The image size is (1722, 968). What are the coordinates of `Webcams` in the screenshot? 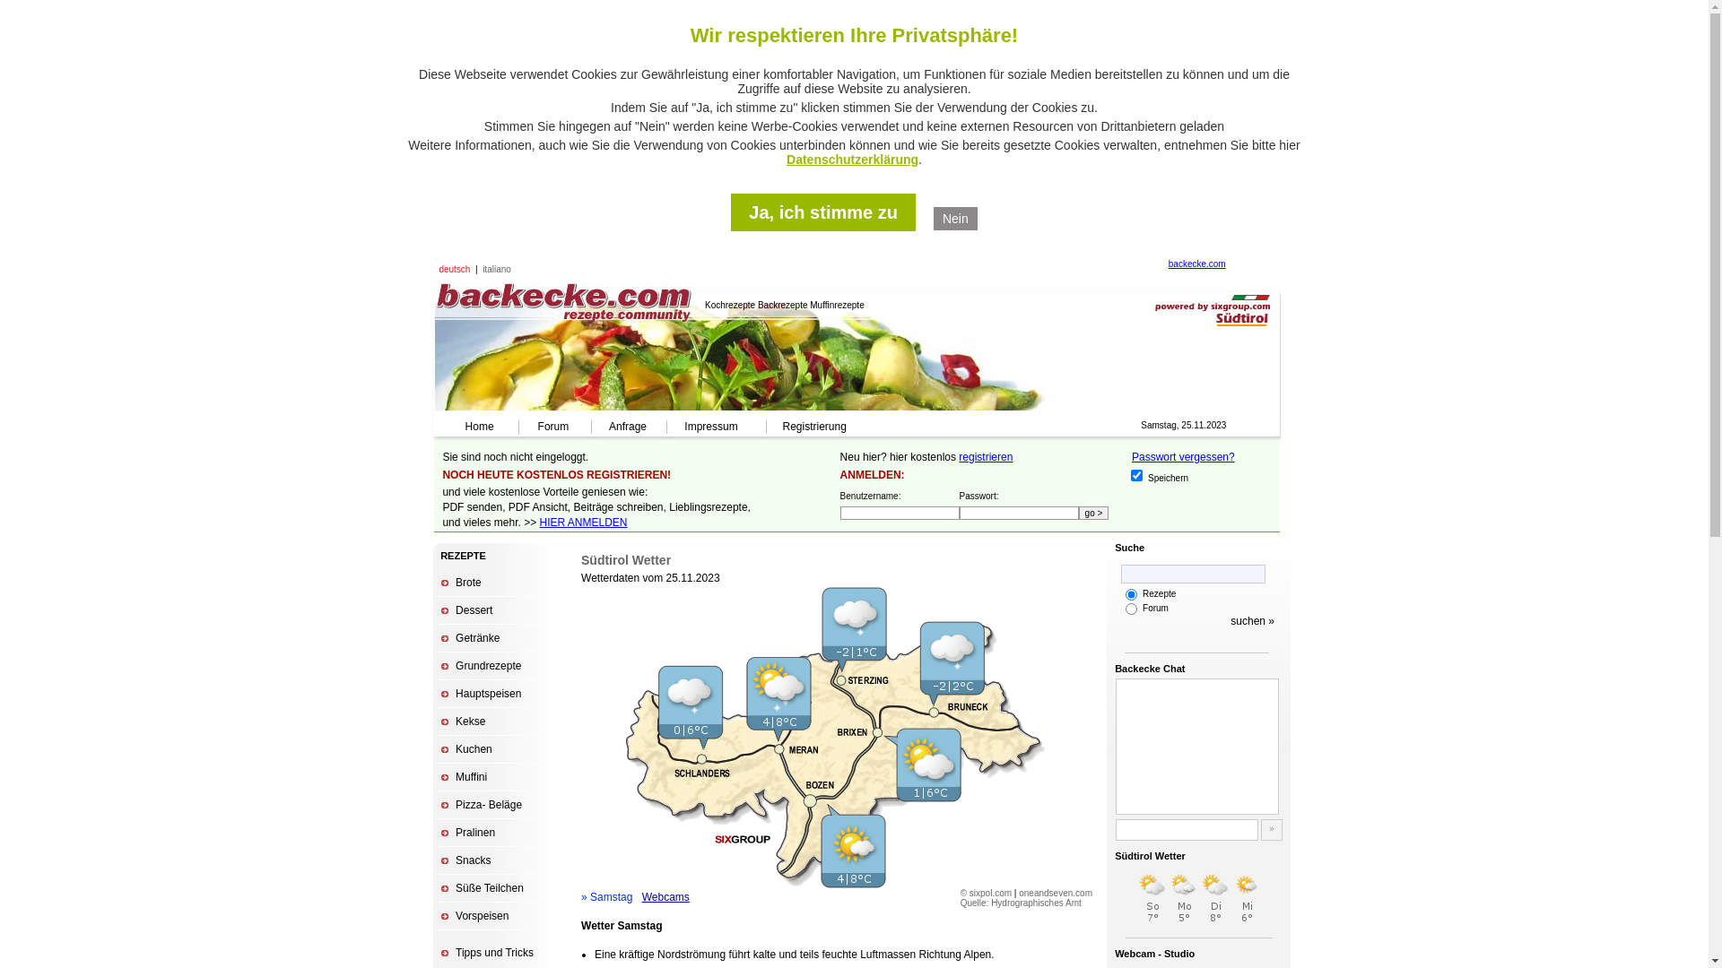 It's located at (665, 897).